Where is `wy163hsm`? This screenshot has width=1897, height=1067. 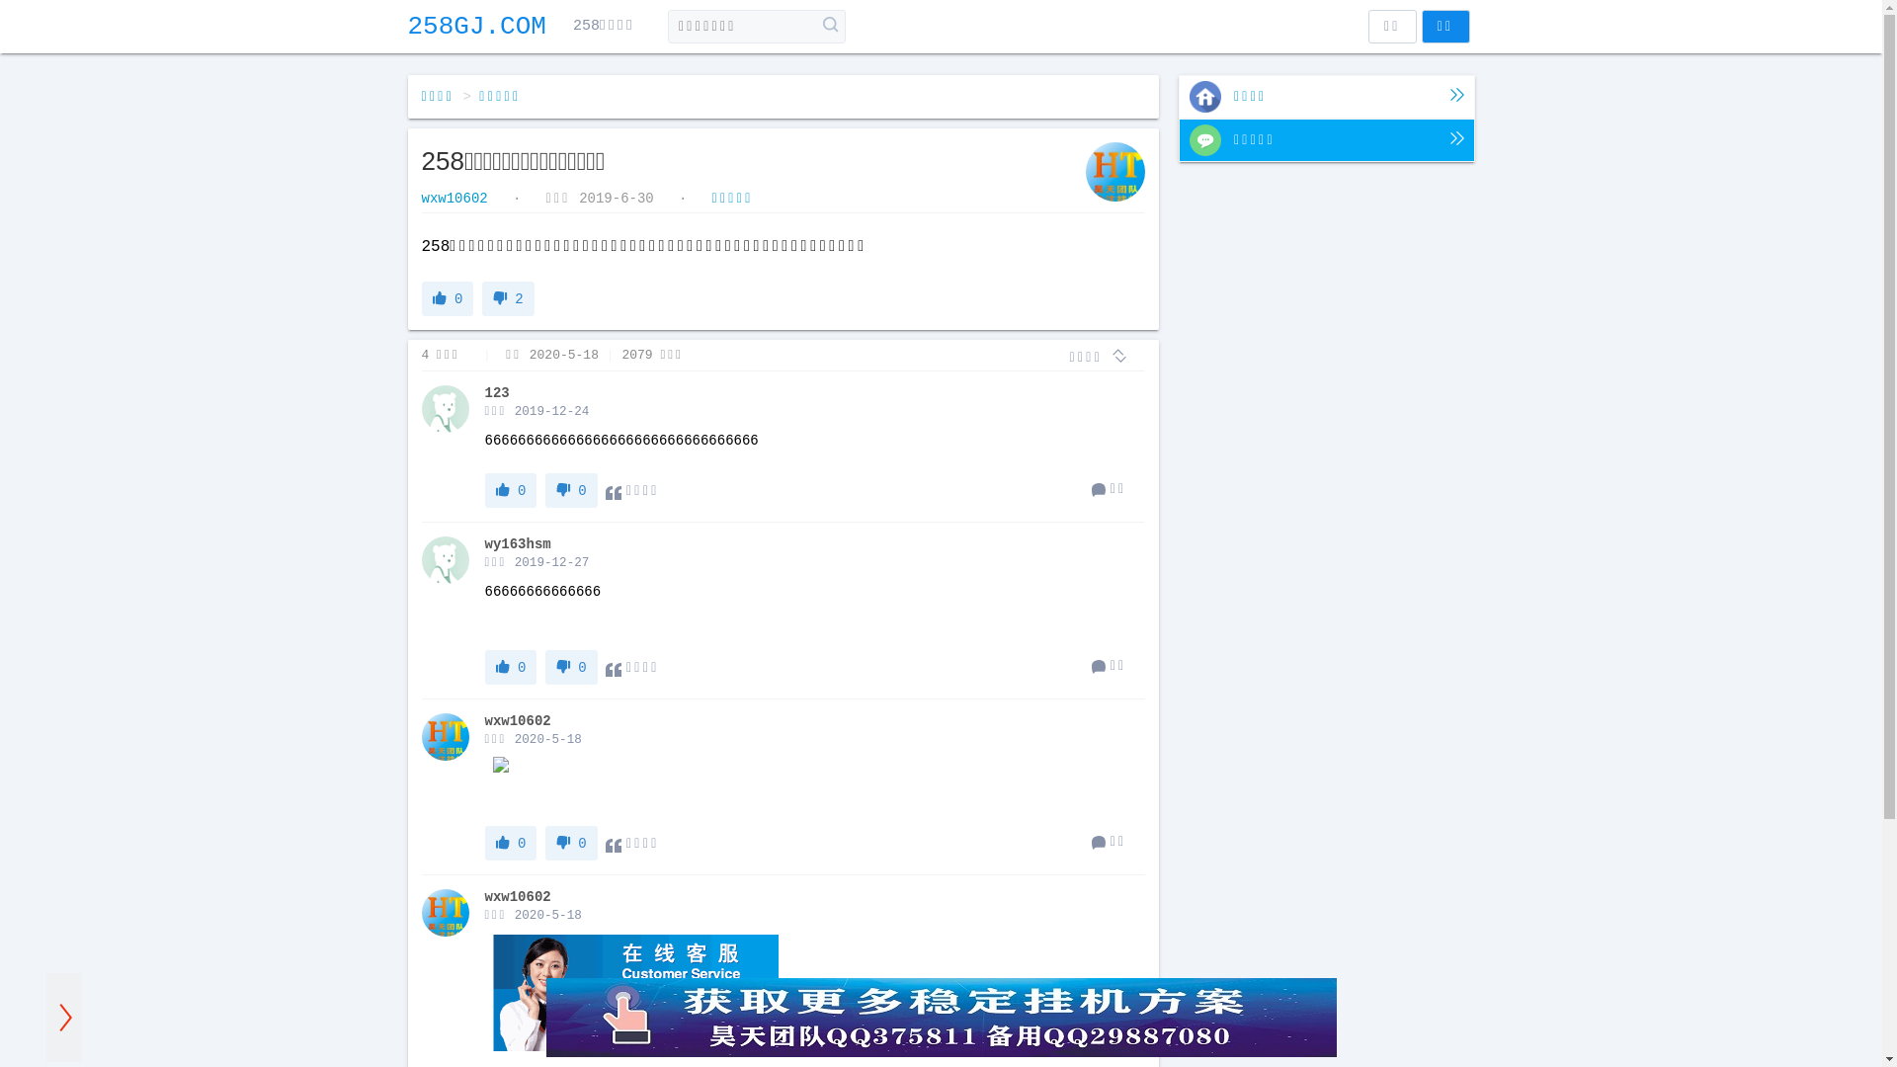
wy163hsm is located at coordinates (517, 544).